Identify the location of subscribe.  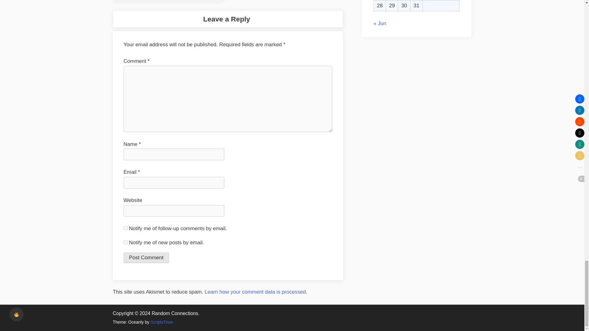
(125, 228).